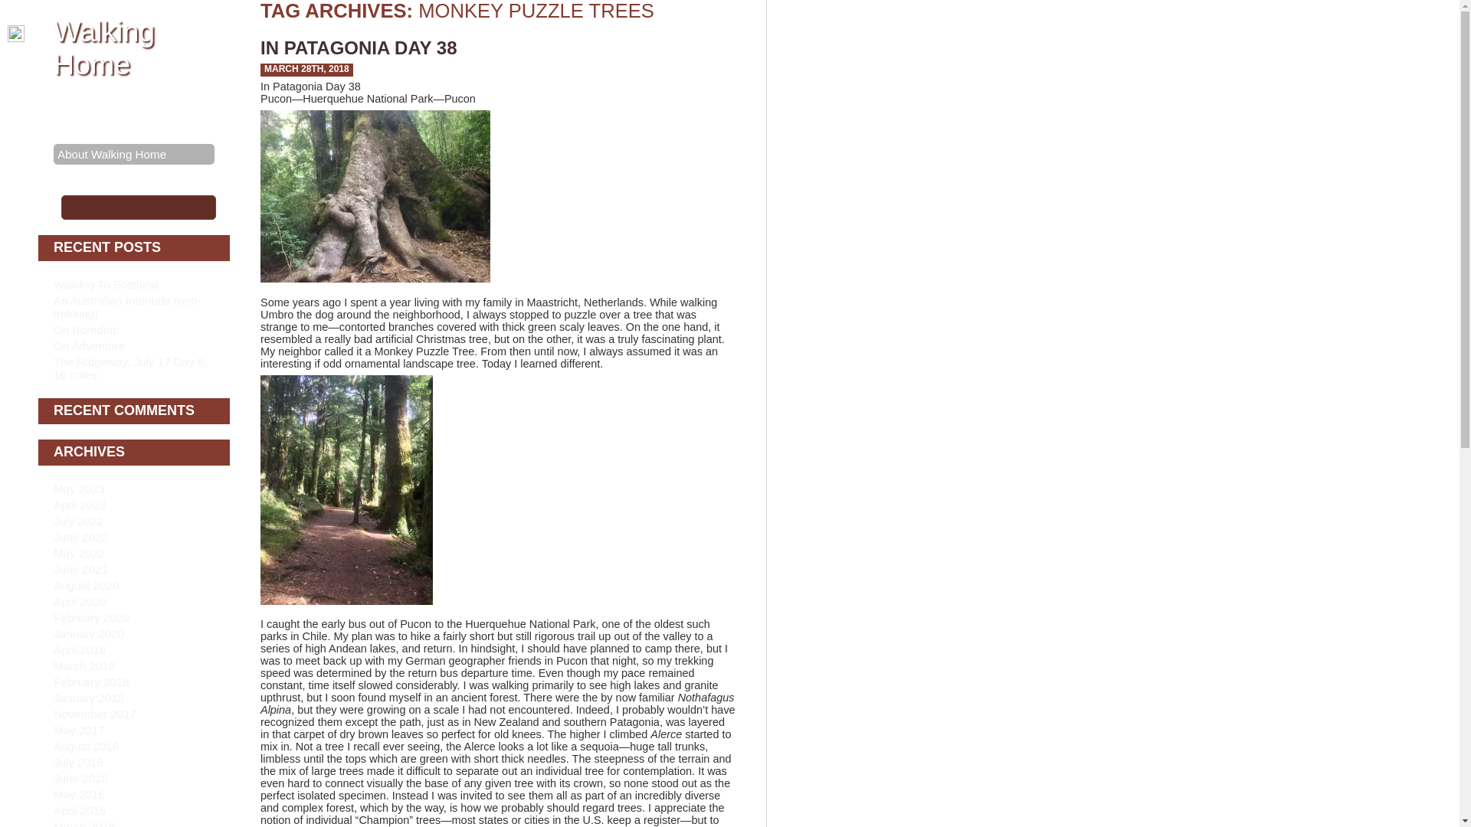  I want to click on June 2016, so click(80, 778).